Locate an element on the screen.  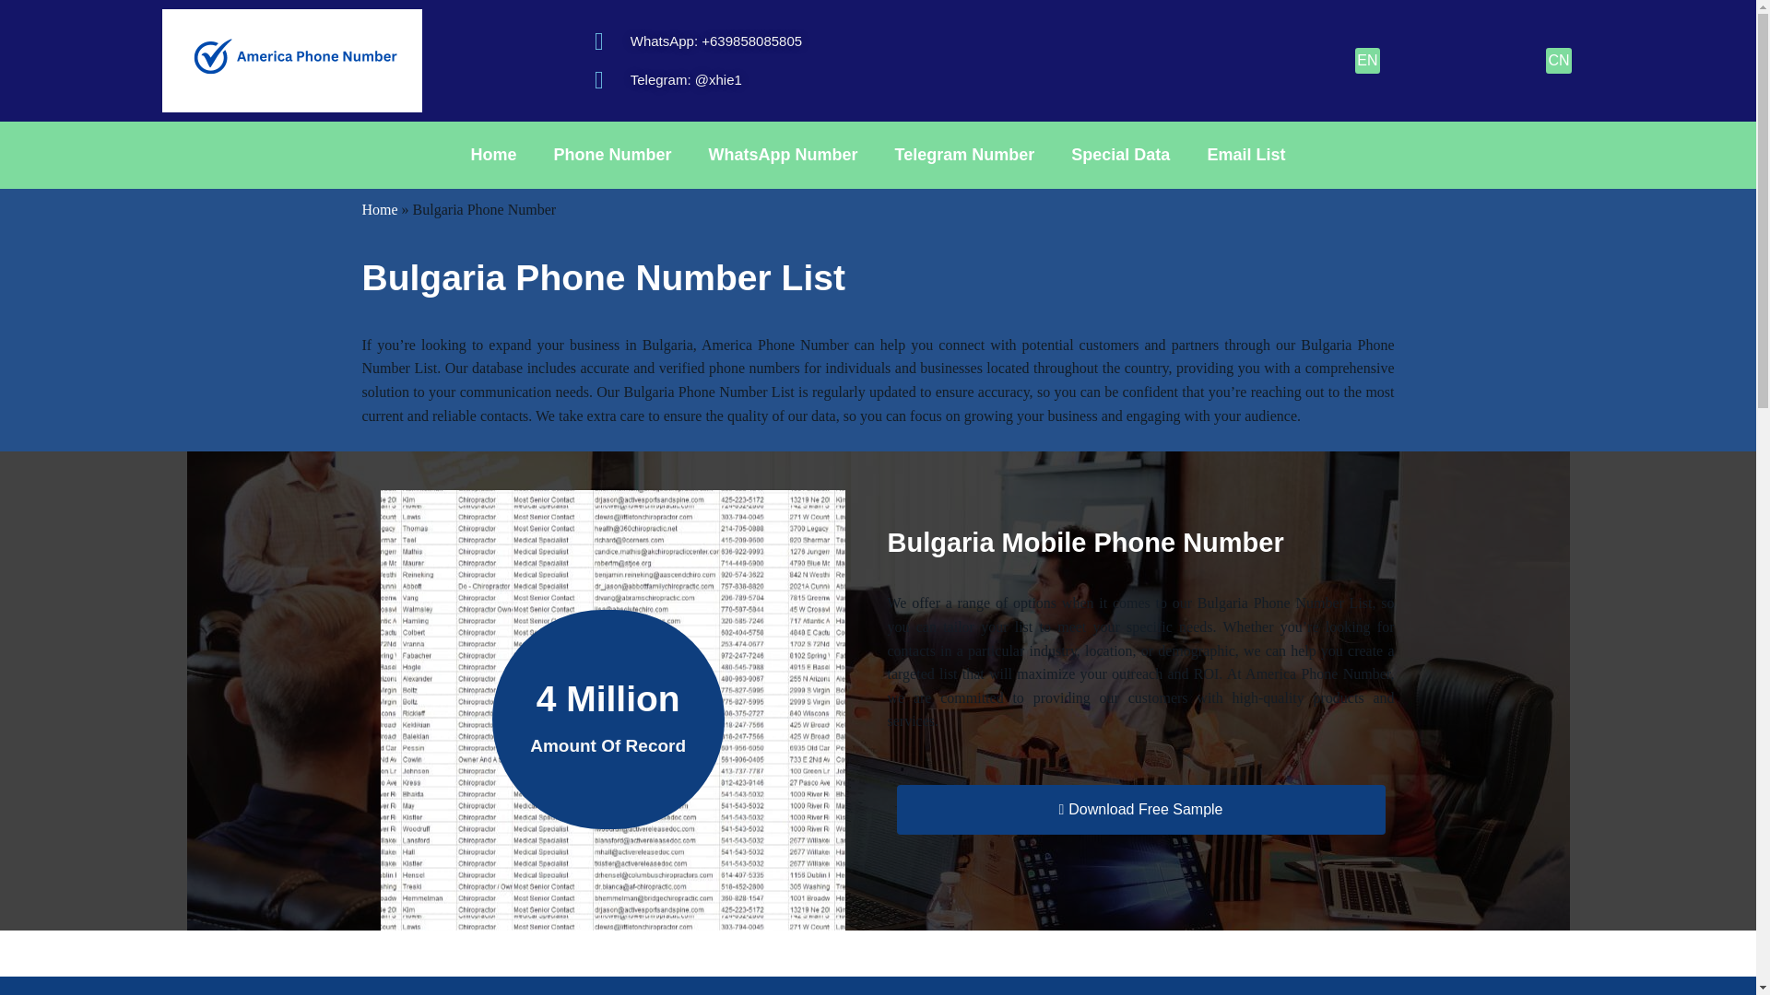
Email List is located at coordinates (1245, 155).